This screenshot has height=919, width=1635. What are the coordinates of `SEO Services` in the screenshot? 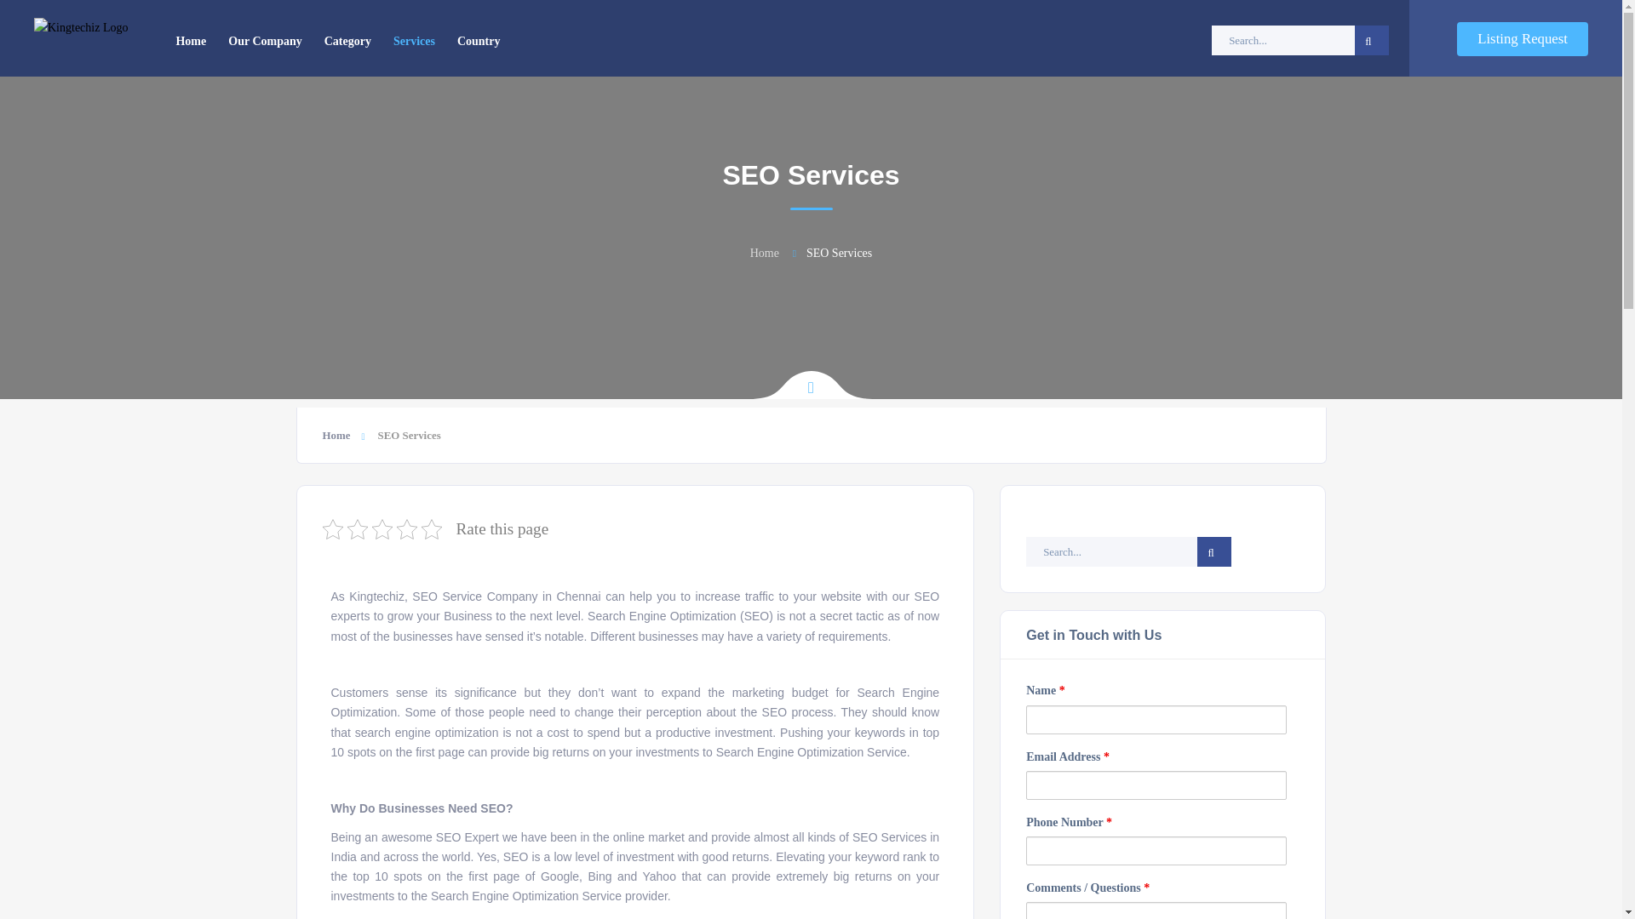 It's located at (840, 253).